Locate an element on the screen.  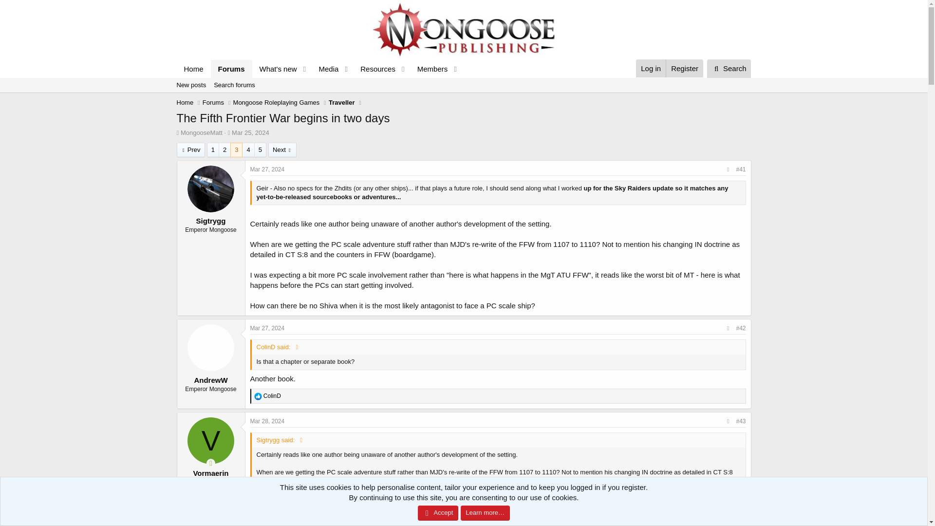
Log in is located at coordinates (268, 169).